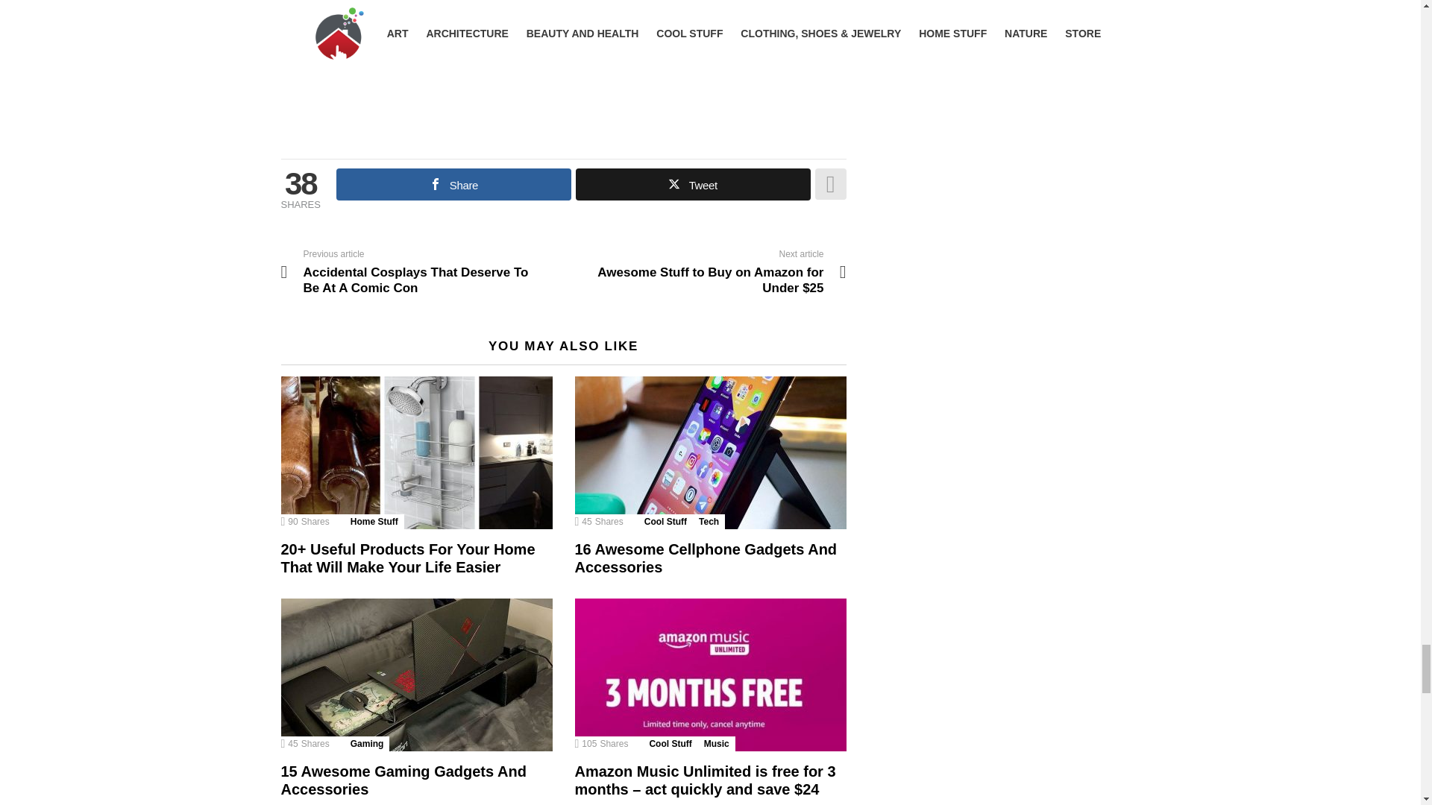 The width and height of the screenshot is (1432, 805). I want to click on 16 Awesome Cellphone Gadgets And Accessories, so click(710, 452).